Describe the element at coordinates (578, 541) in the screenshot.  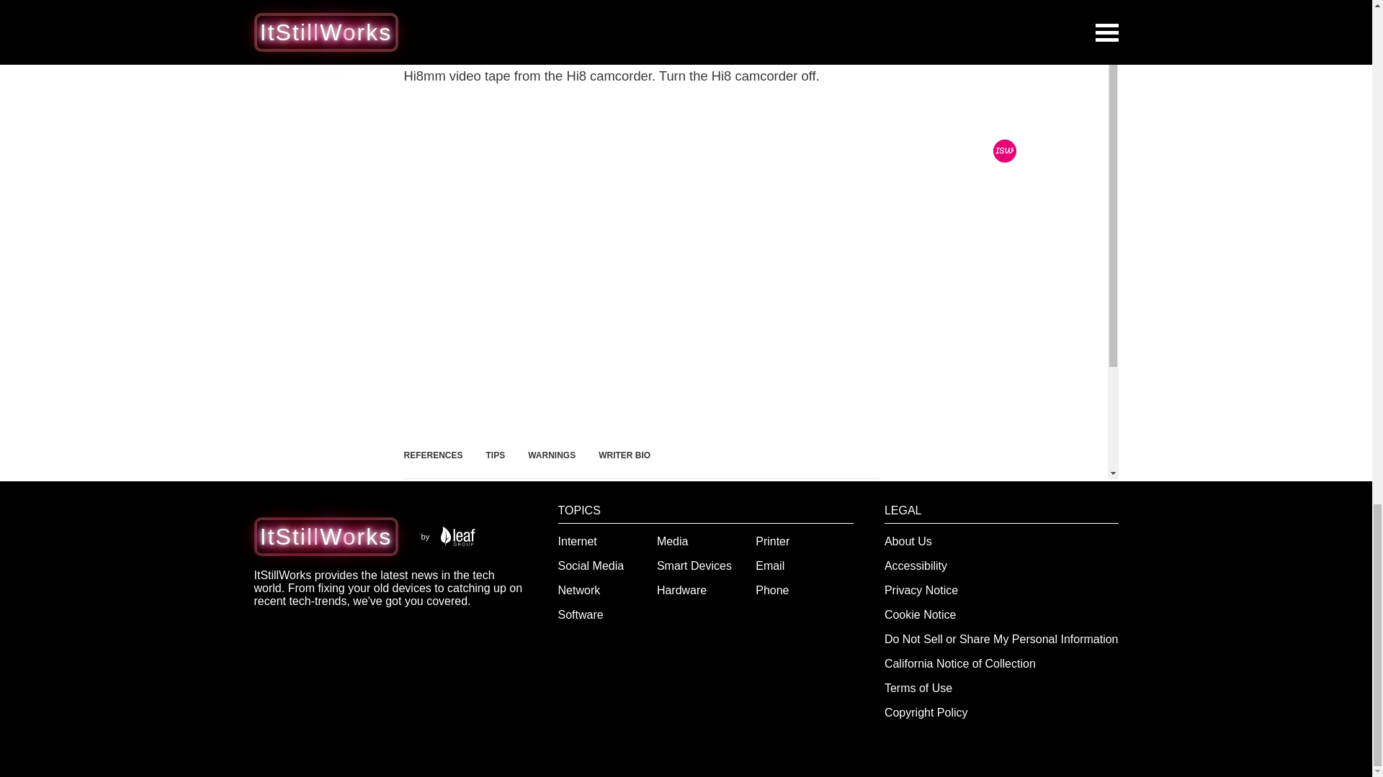
I see `Internet` at that location.